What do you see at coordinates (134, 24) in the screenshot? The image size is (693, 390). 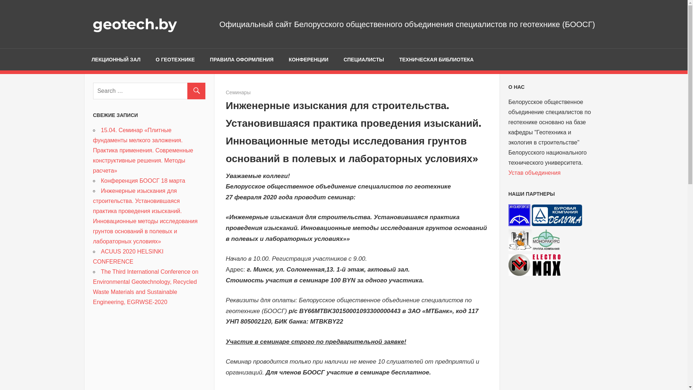 I see `geotech.by` at bounding box center [134, 24].